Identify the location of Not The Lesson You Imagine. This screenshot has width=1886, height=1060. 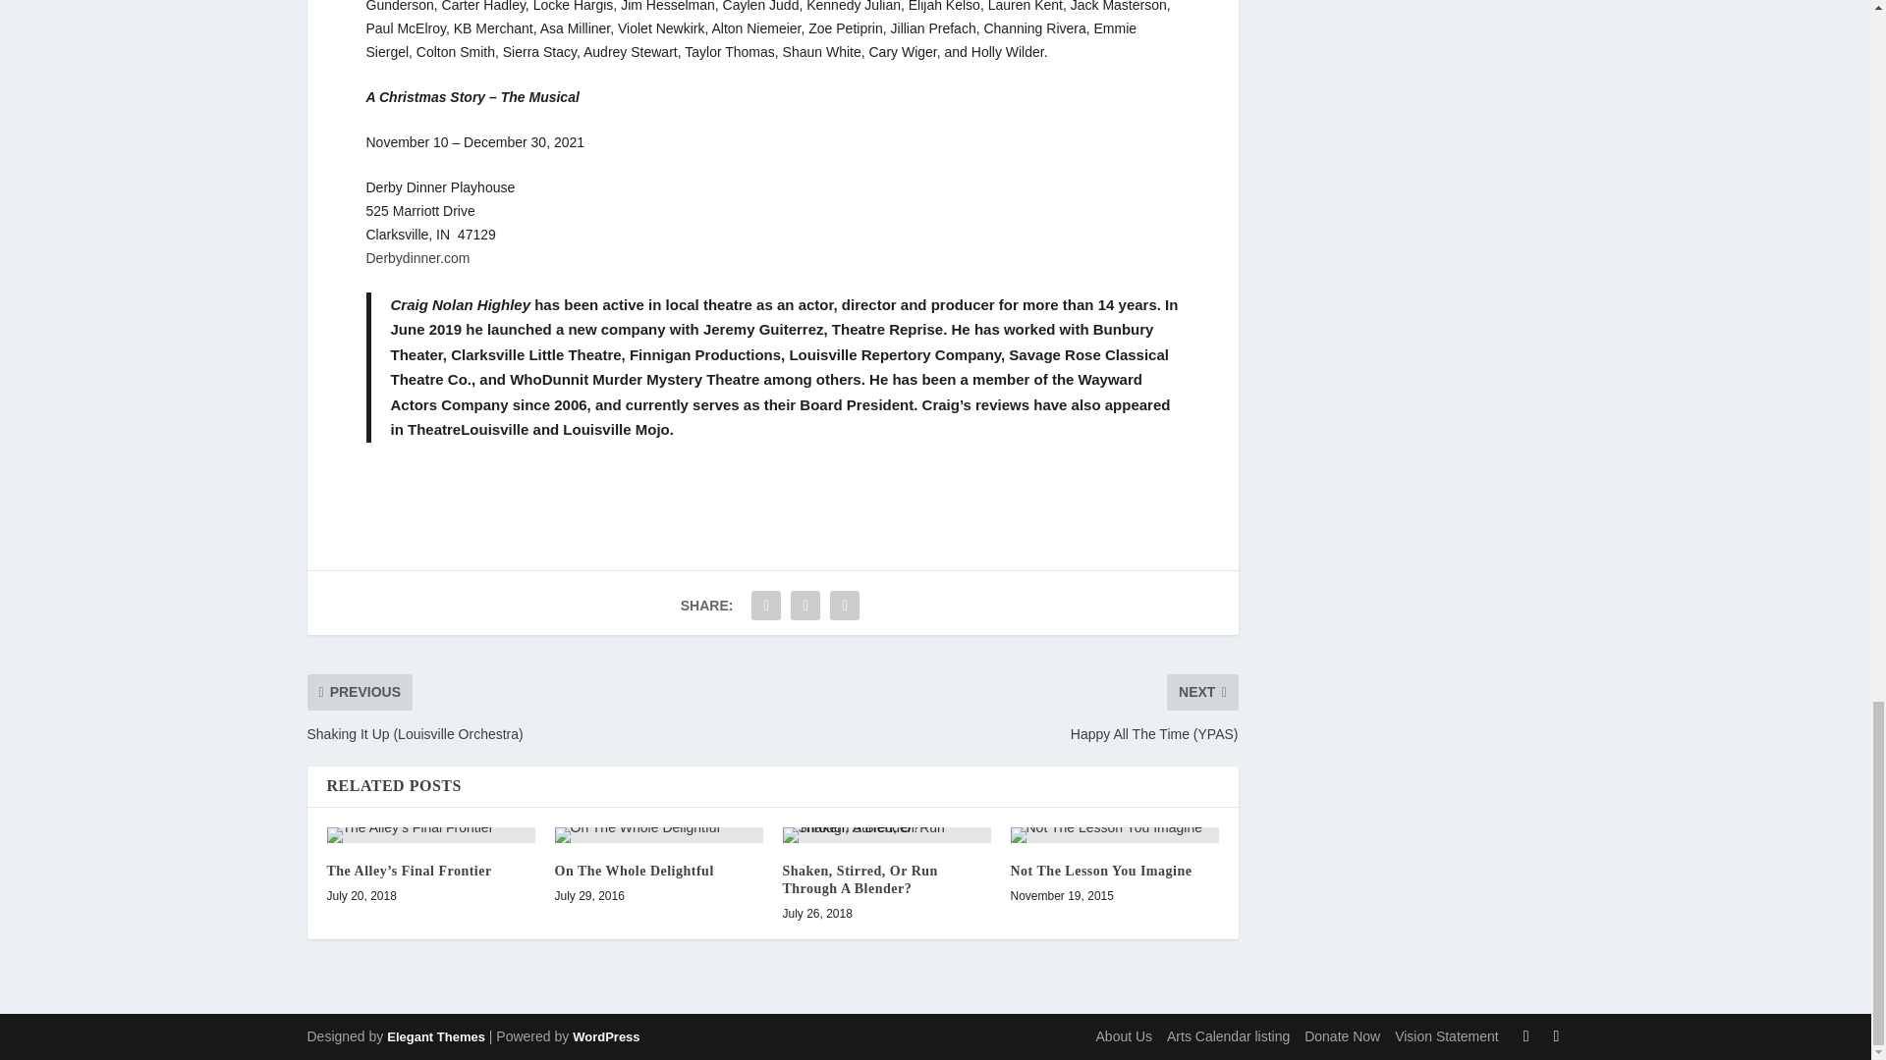
(1114, 834).